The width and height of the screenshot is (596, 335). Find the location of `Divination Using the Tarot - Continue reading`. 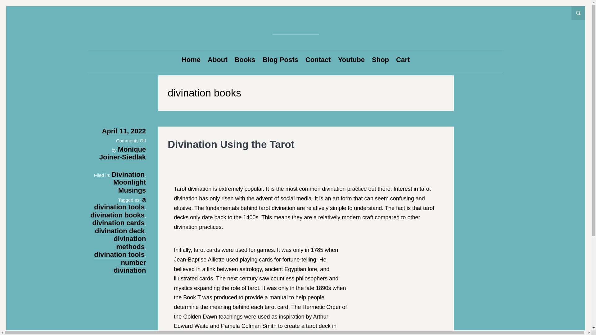

Divination Using the Tarot - Continue reading is located at coordinates (231, 144).